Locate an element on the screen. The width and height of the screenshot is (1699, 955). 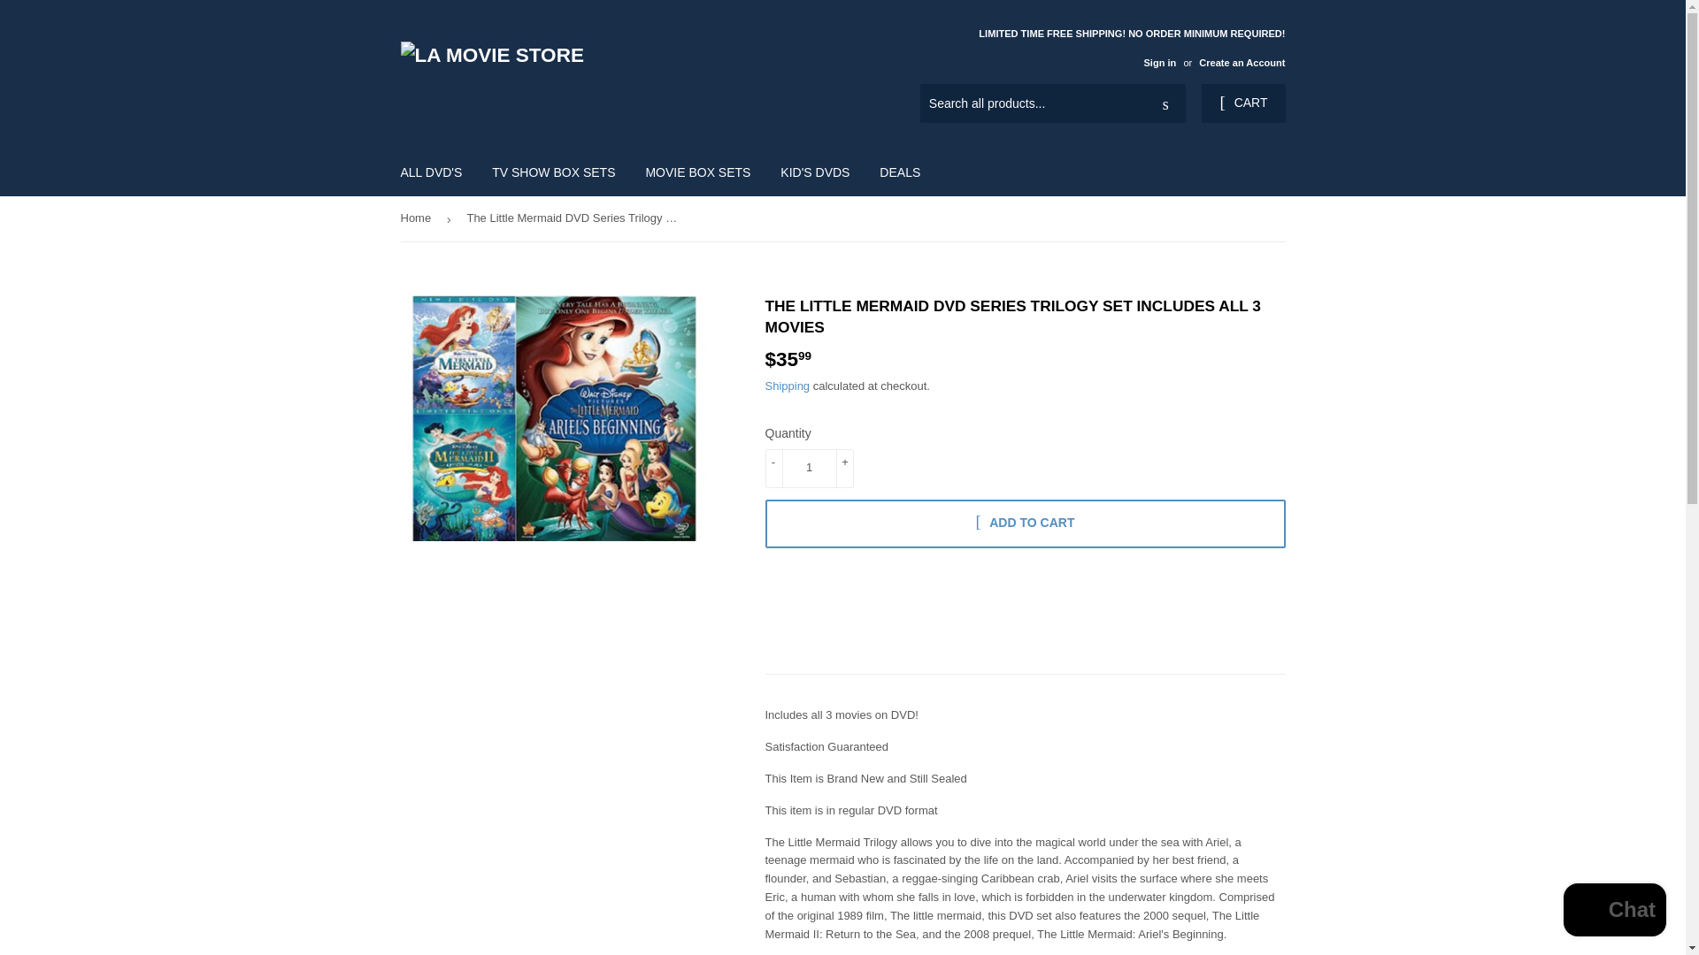
Create an Account is located at coordinates (1242, 62).